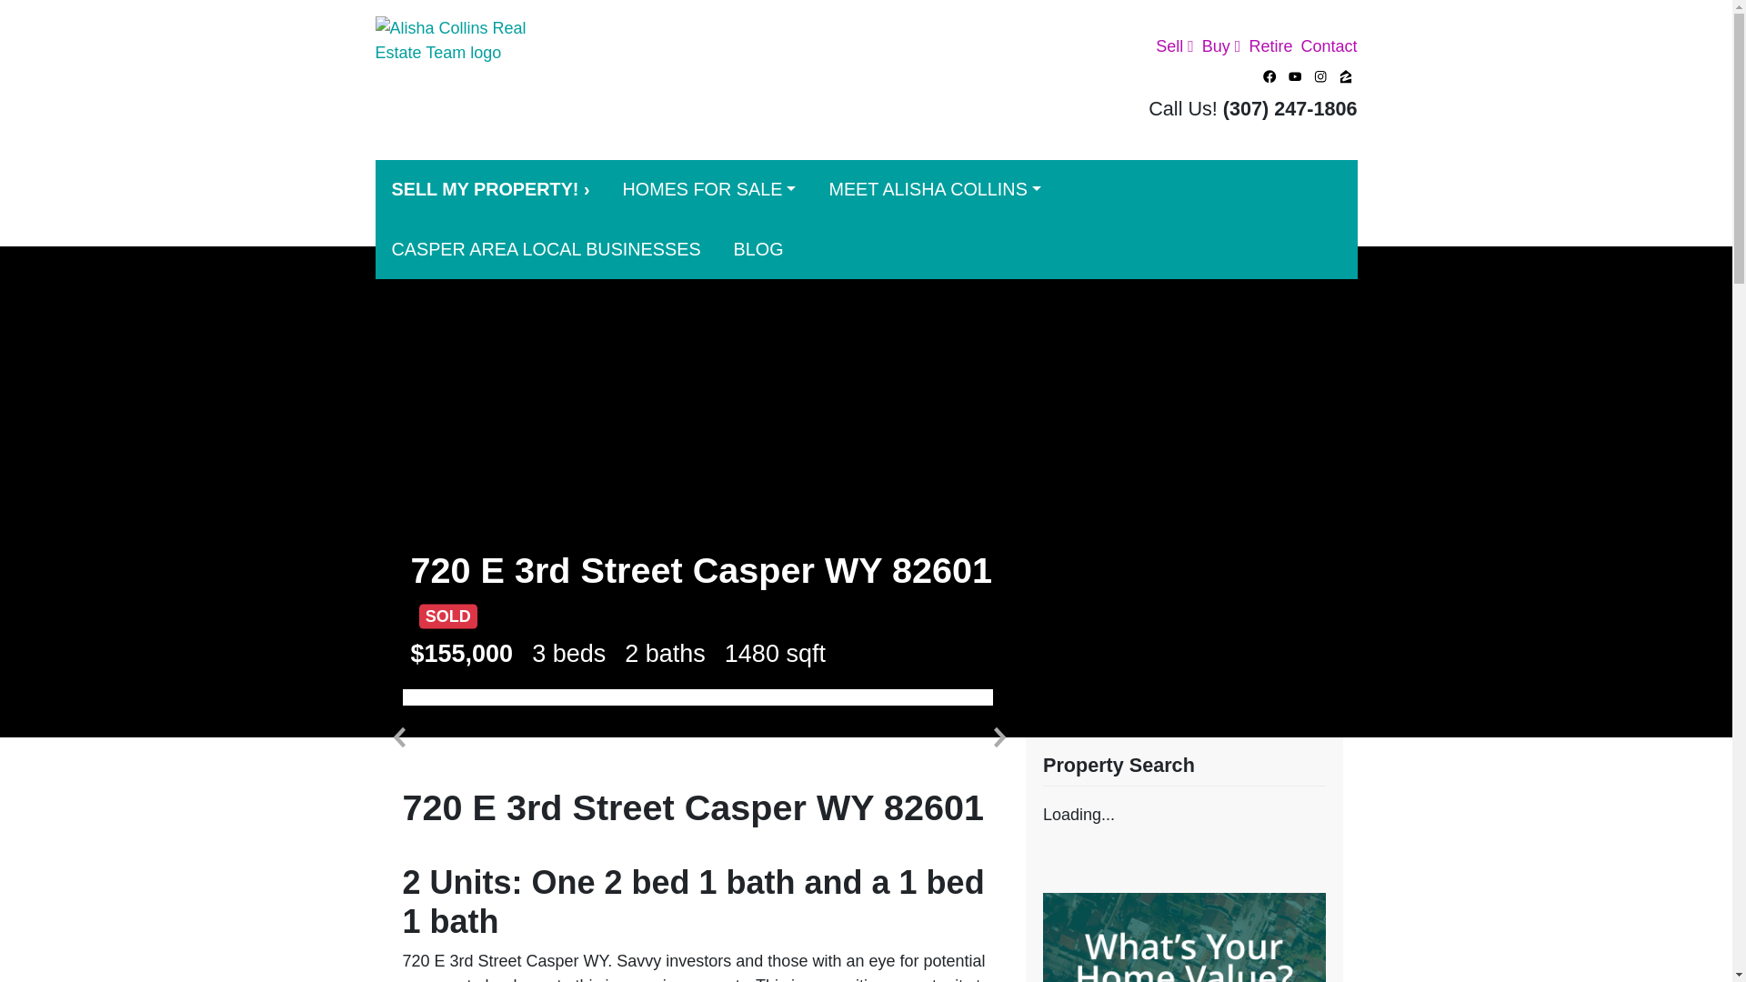  What do you see at coordinates (708, 189) in the screenshot?
I see `Homes For Sale` at bounding box center [708, 189].